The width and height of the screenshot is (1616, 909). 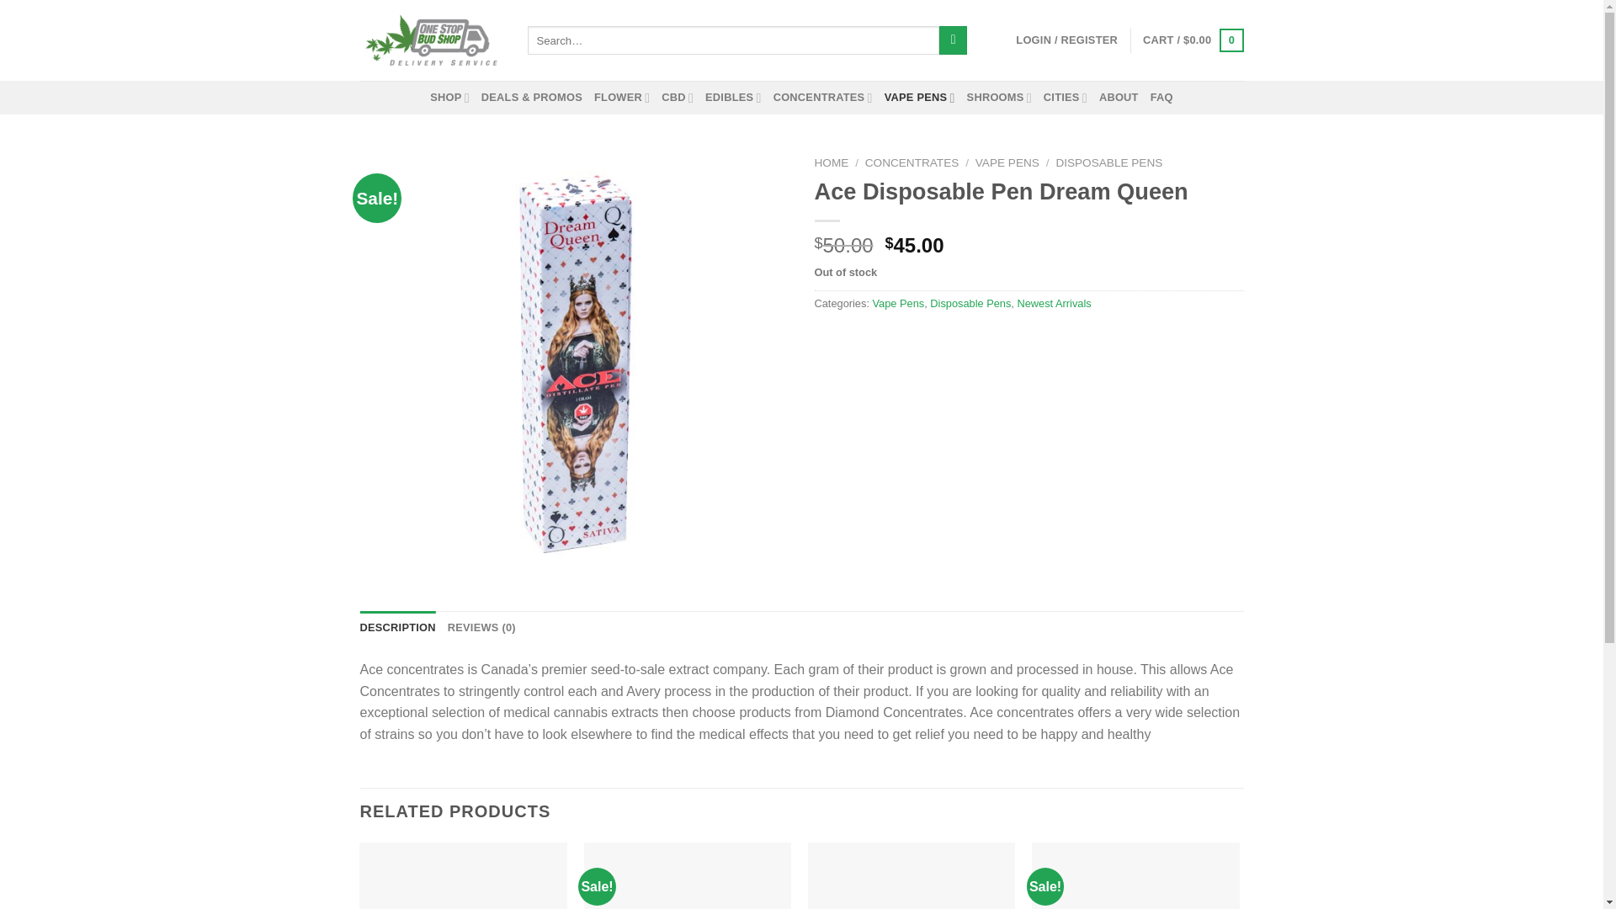 What do you see at coordinates (1192, 40) in the screenshot?
I see `Cart` at bounding box center [1192, 40].